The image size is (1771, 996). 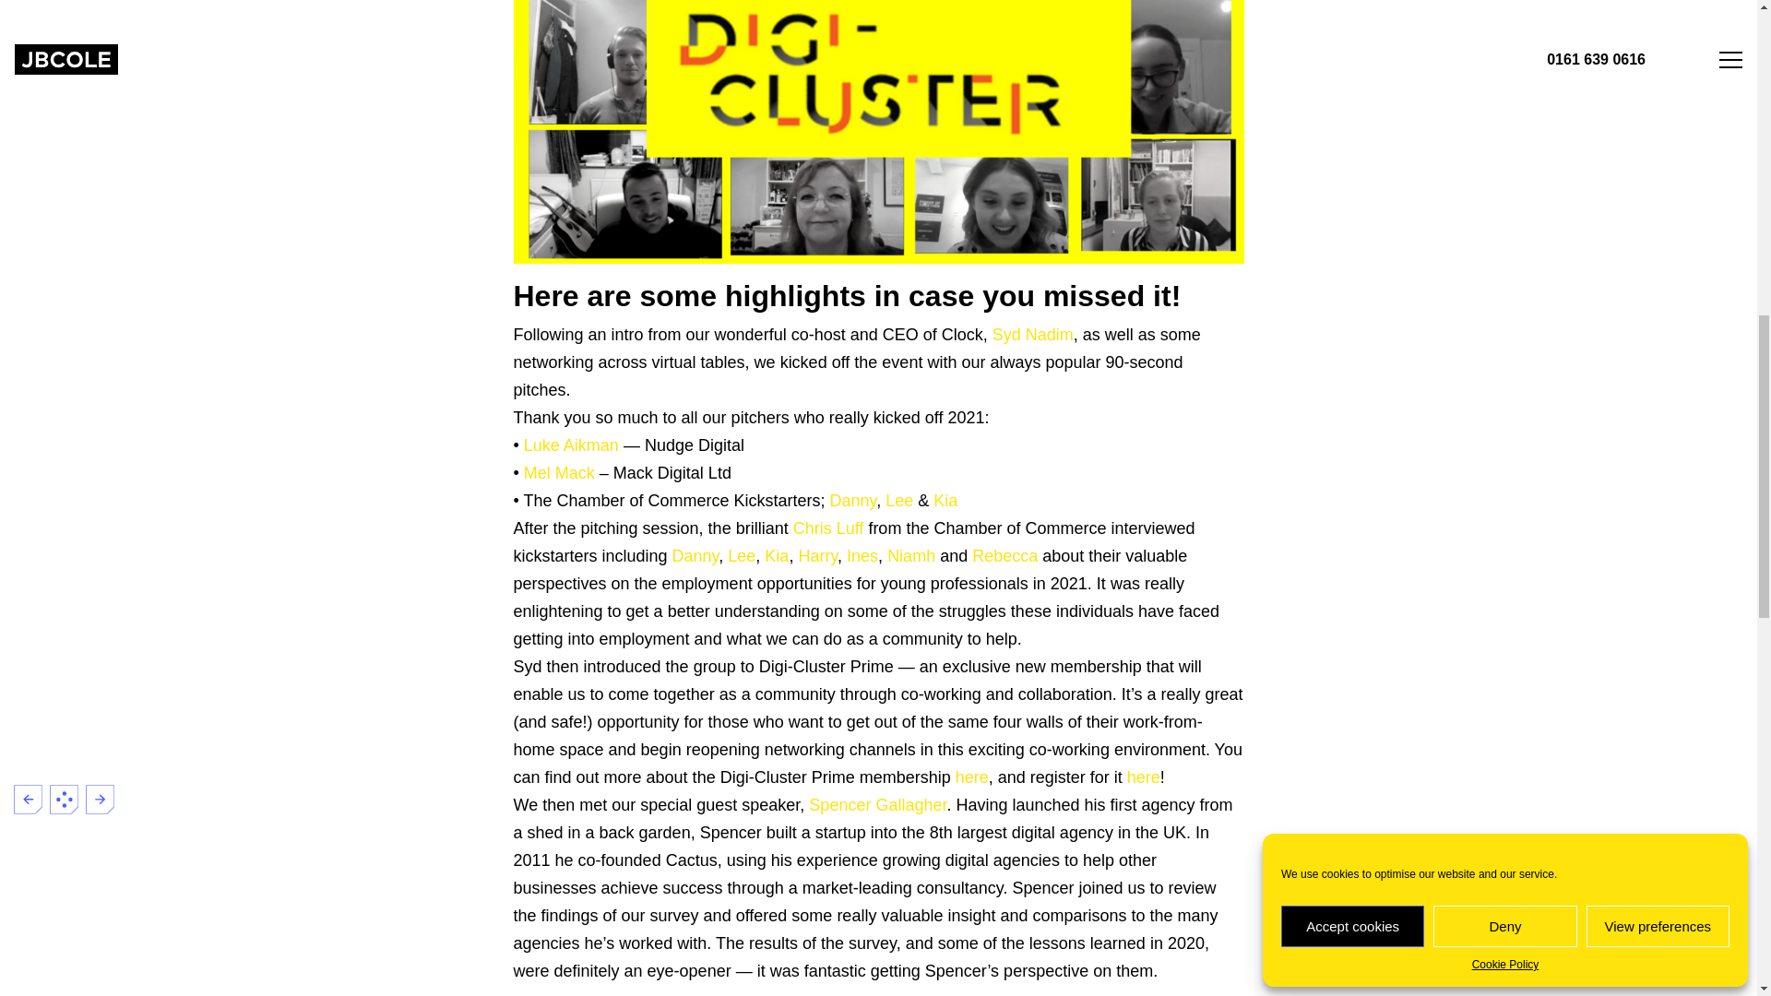 What do you see at coordinates (695, 555) in the screenshot?
I see `Danny` at bounding box center [695, 555].